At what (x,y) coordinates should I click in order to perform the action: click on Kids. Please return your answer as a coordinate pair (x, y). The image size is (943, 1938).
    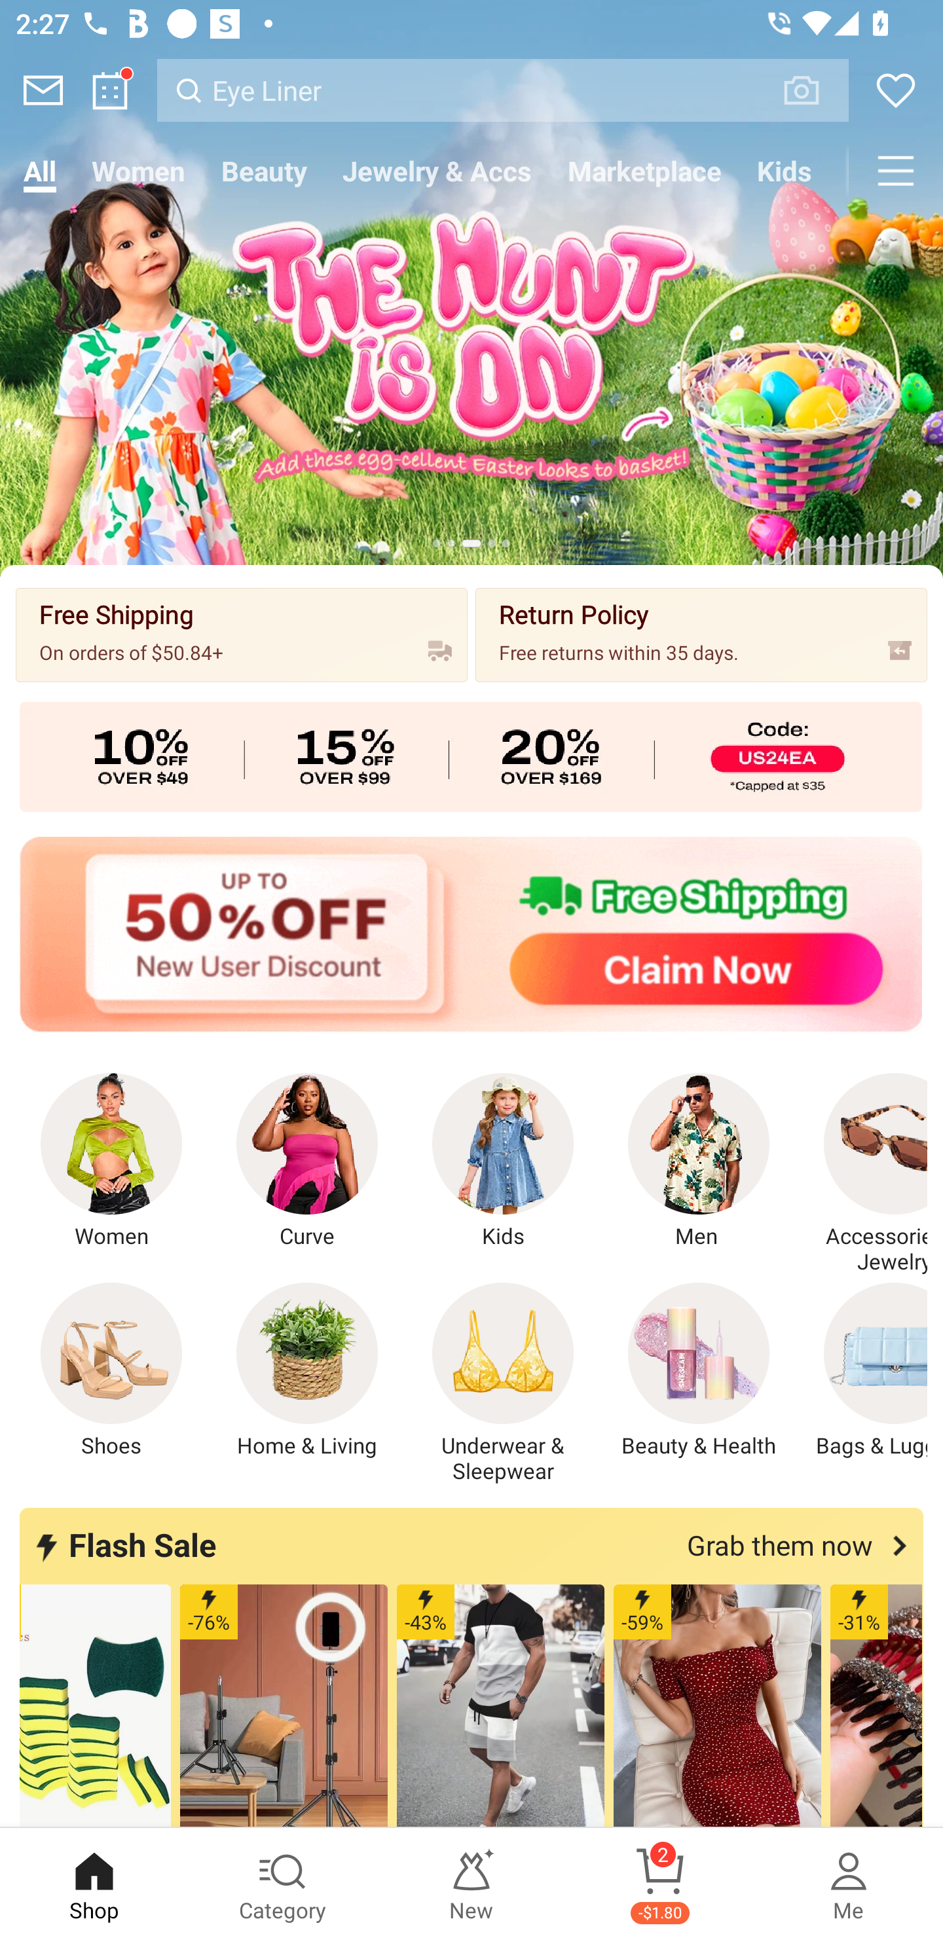
    Looking at the image, I should click on (785, 170).